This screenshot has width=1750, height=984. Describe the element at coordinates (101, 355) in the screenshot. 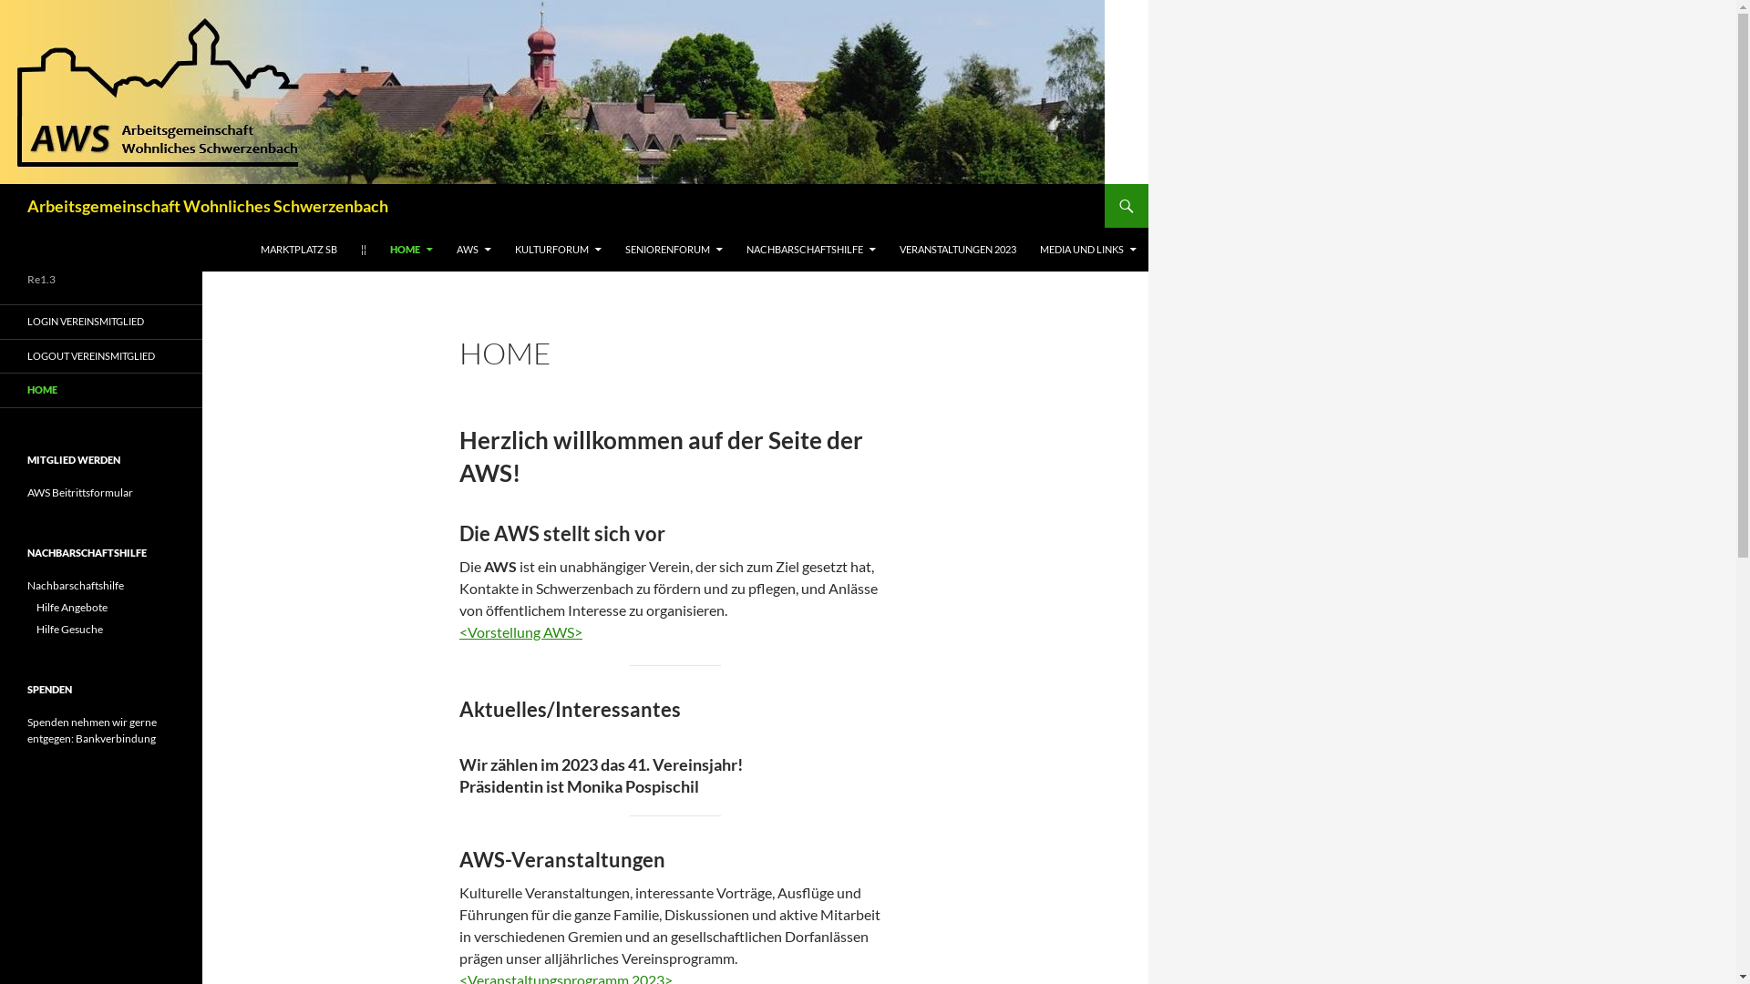

I see `LOGOUT VEREINSMITGLIED` at that location.